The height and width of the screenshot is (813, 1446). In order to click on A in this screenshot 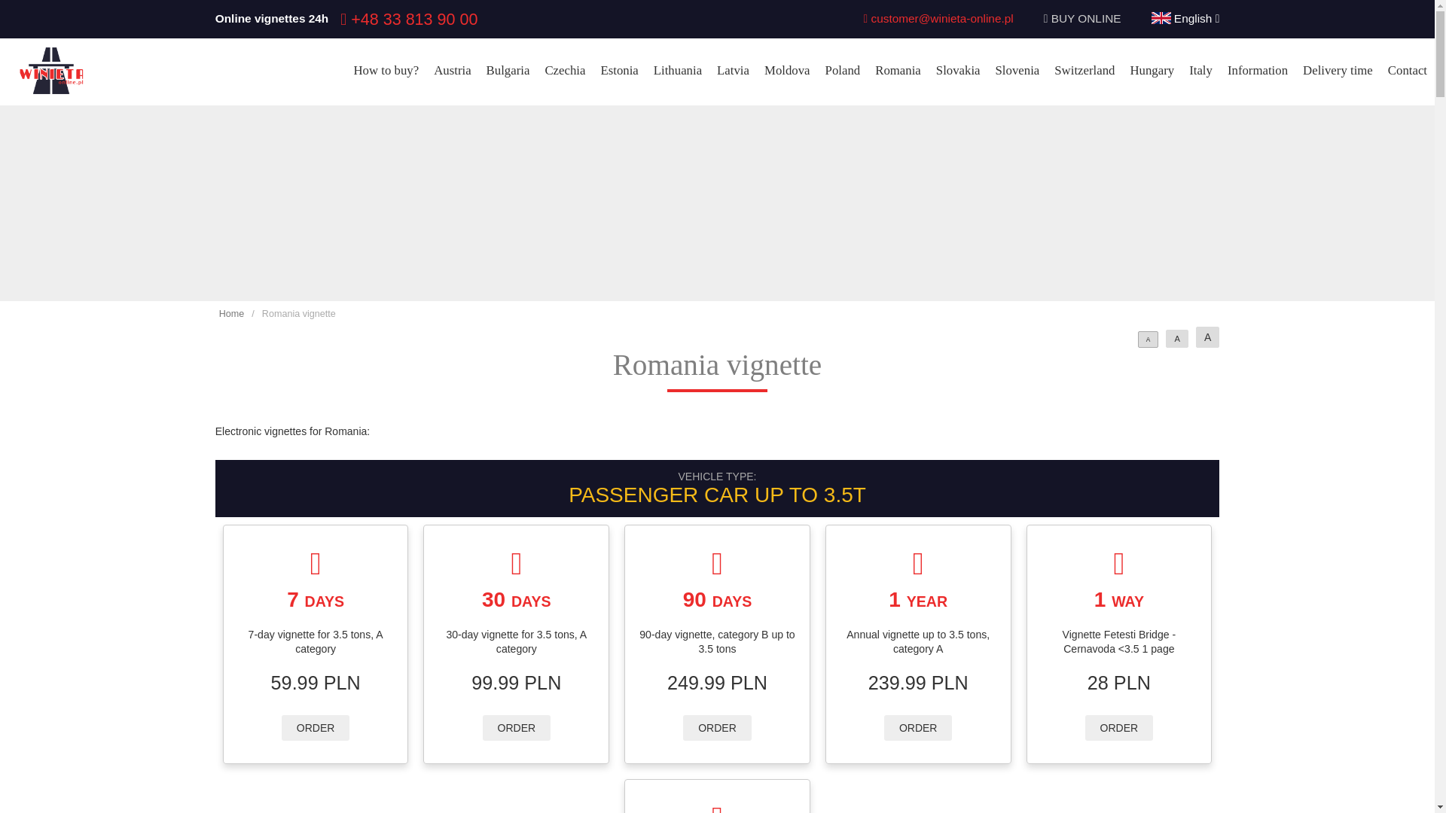, I will do `click(1207, 337)`.